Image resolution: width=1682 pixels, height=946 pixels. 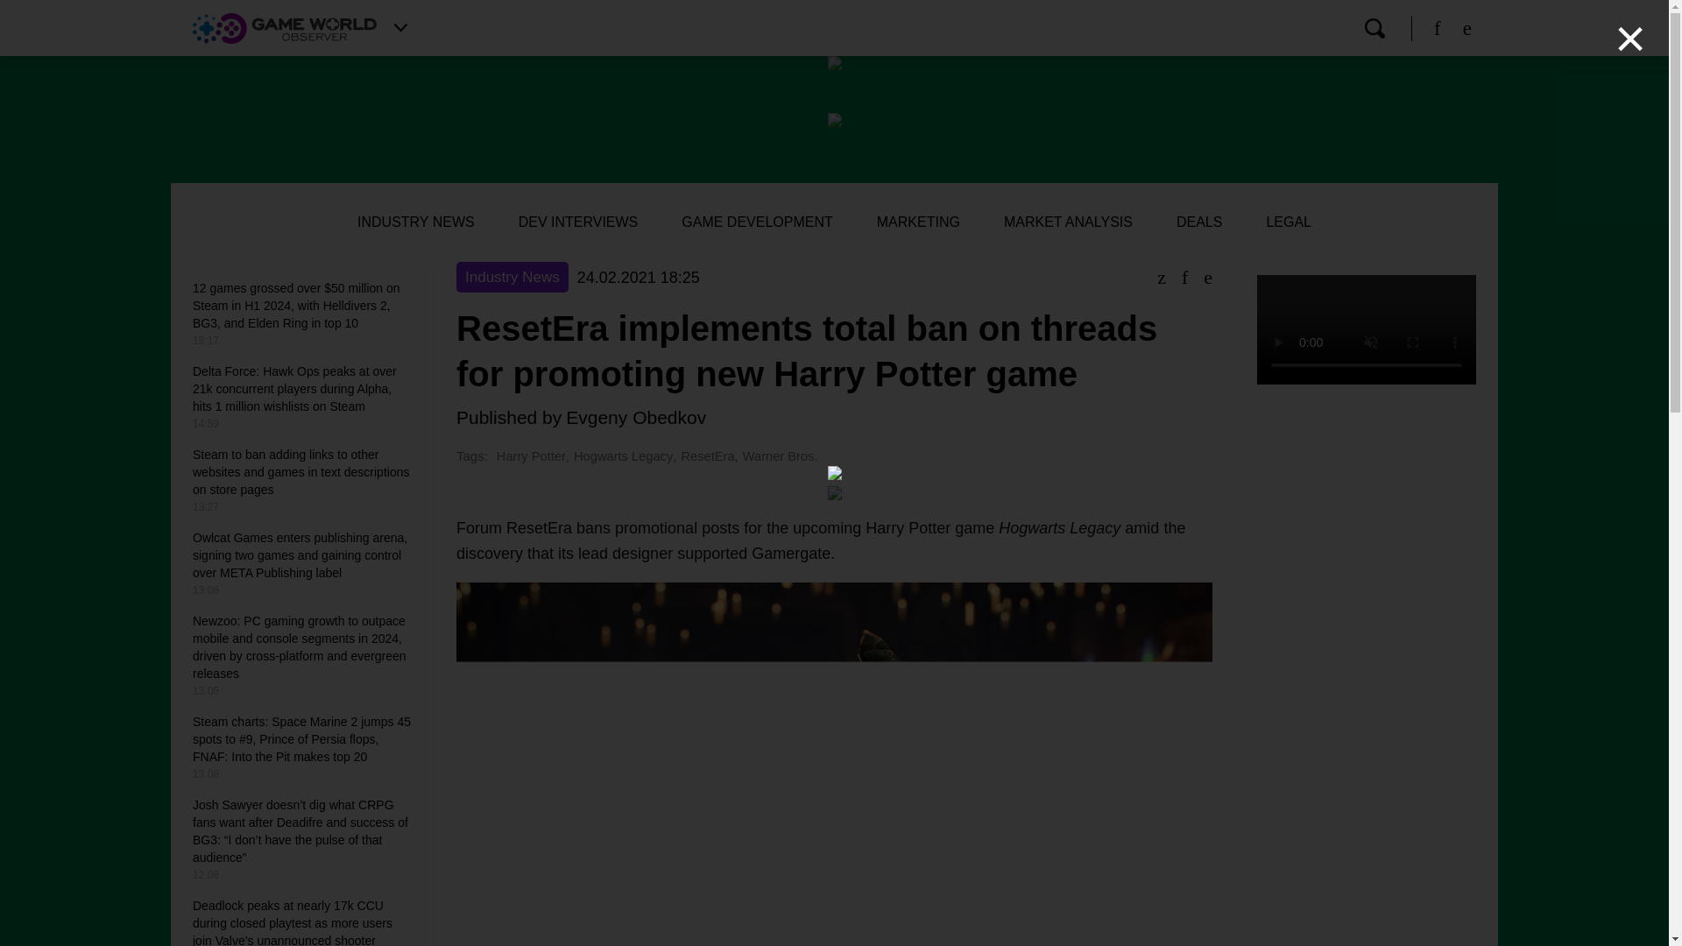 I want to click on INDUSTRY NEWS, so click(x=415, y=222).